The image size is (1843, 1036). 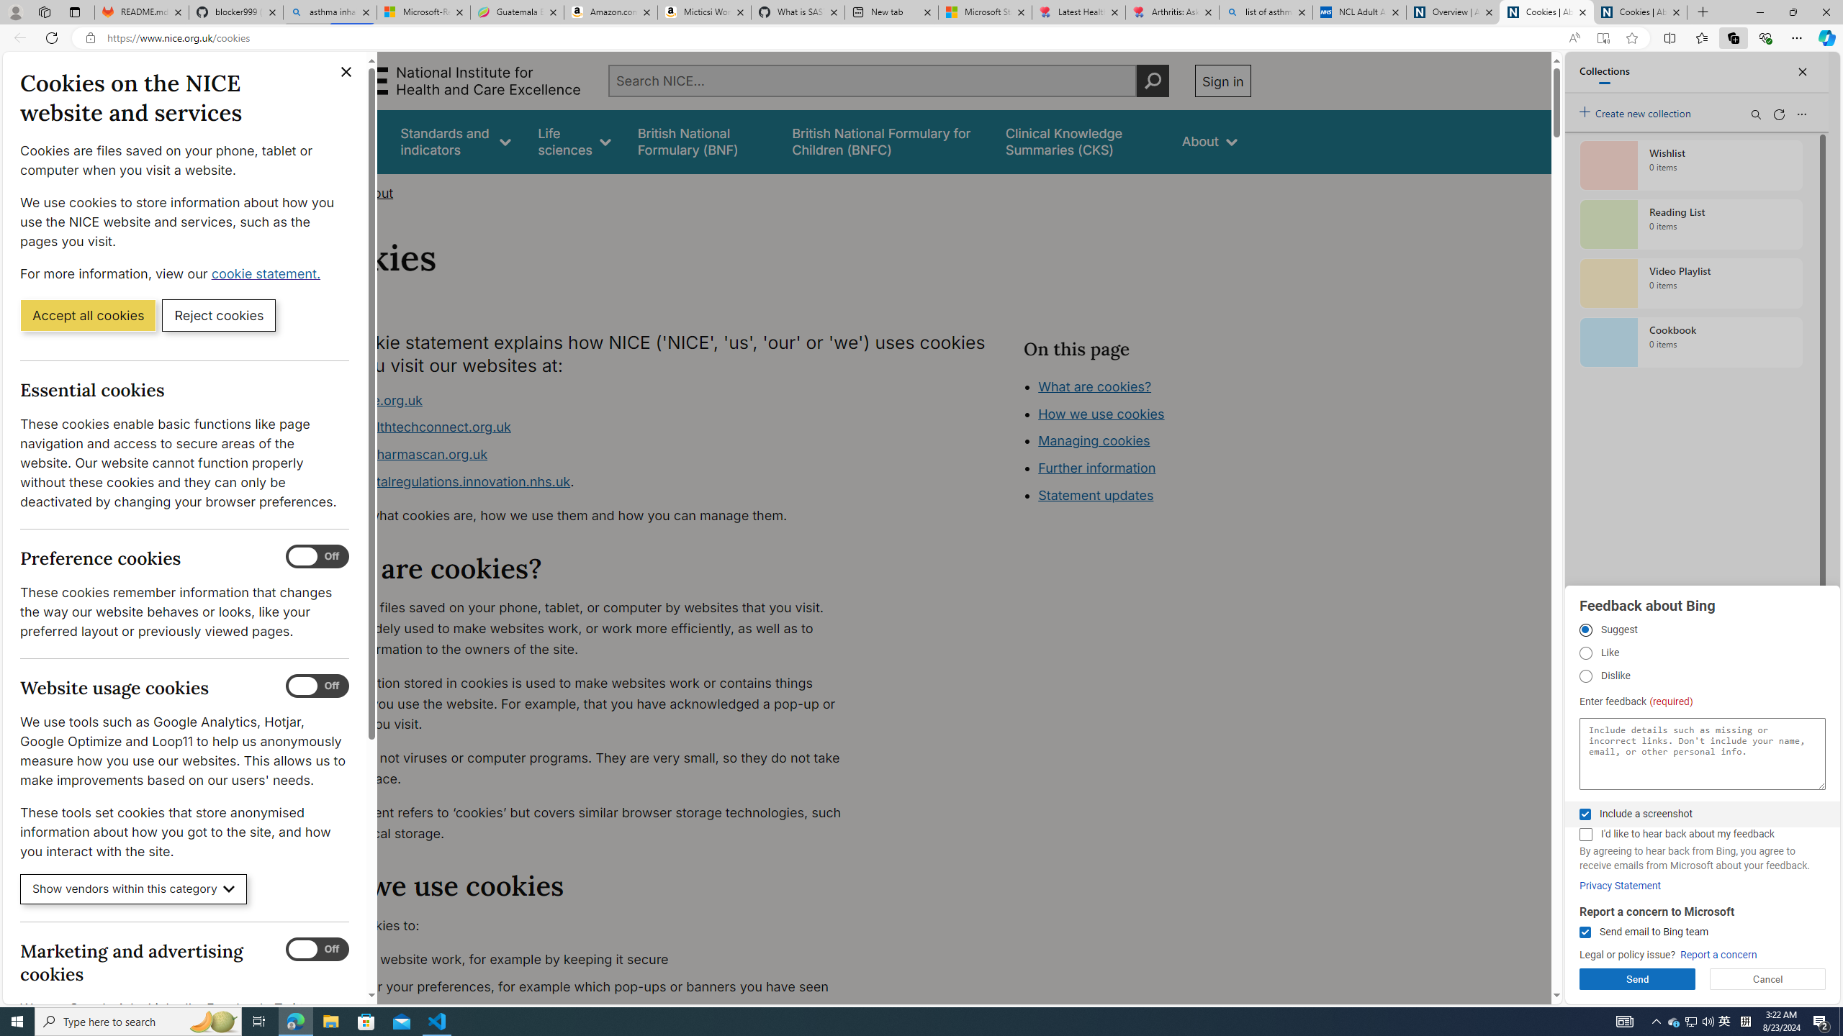 I want to click on cookie statement. (Opens in a new window), so click(x=268, y=273).